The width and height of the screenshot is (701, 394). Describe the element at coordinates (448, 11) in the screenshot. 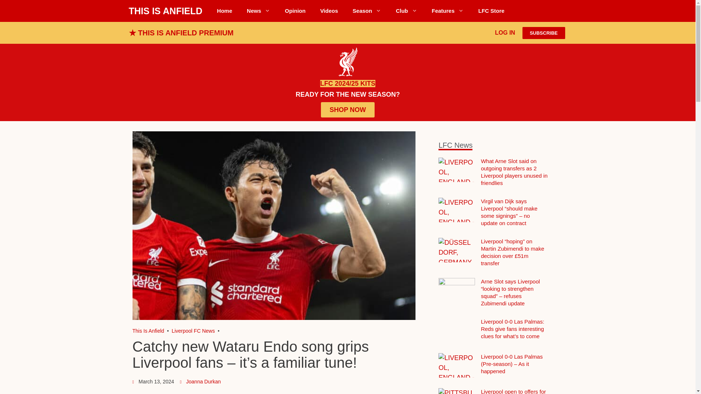

I see `Features` at that location.